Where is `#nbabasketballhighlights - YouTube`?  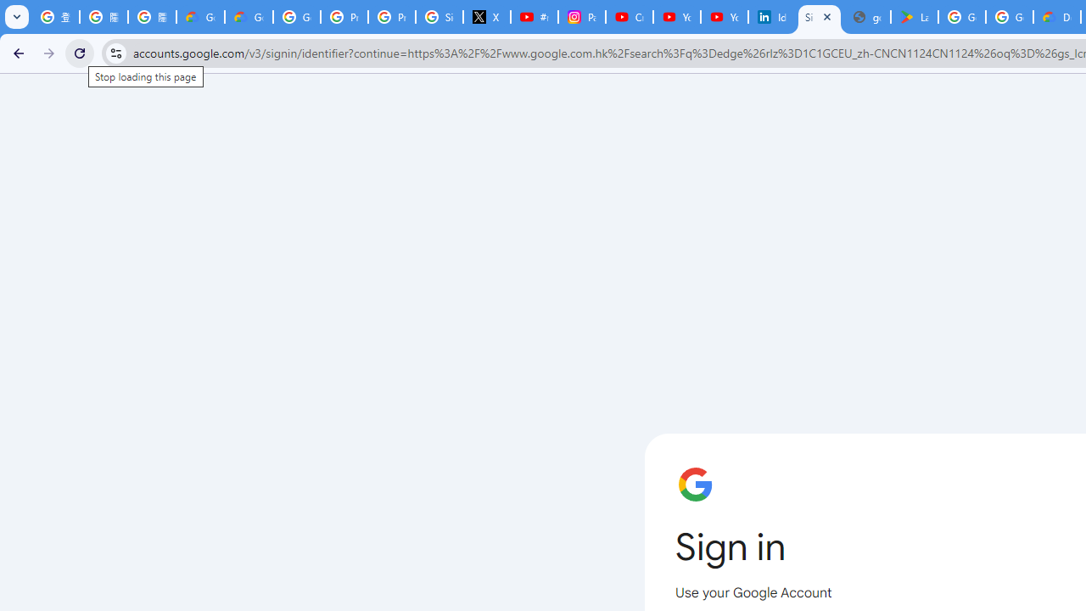 #nbabasketballhighlights - YouTube is located at coordinates (534, 17).